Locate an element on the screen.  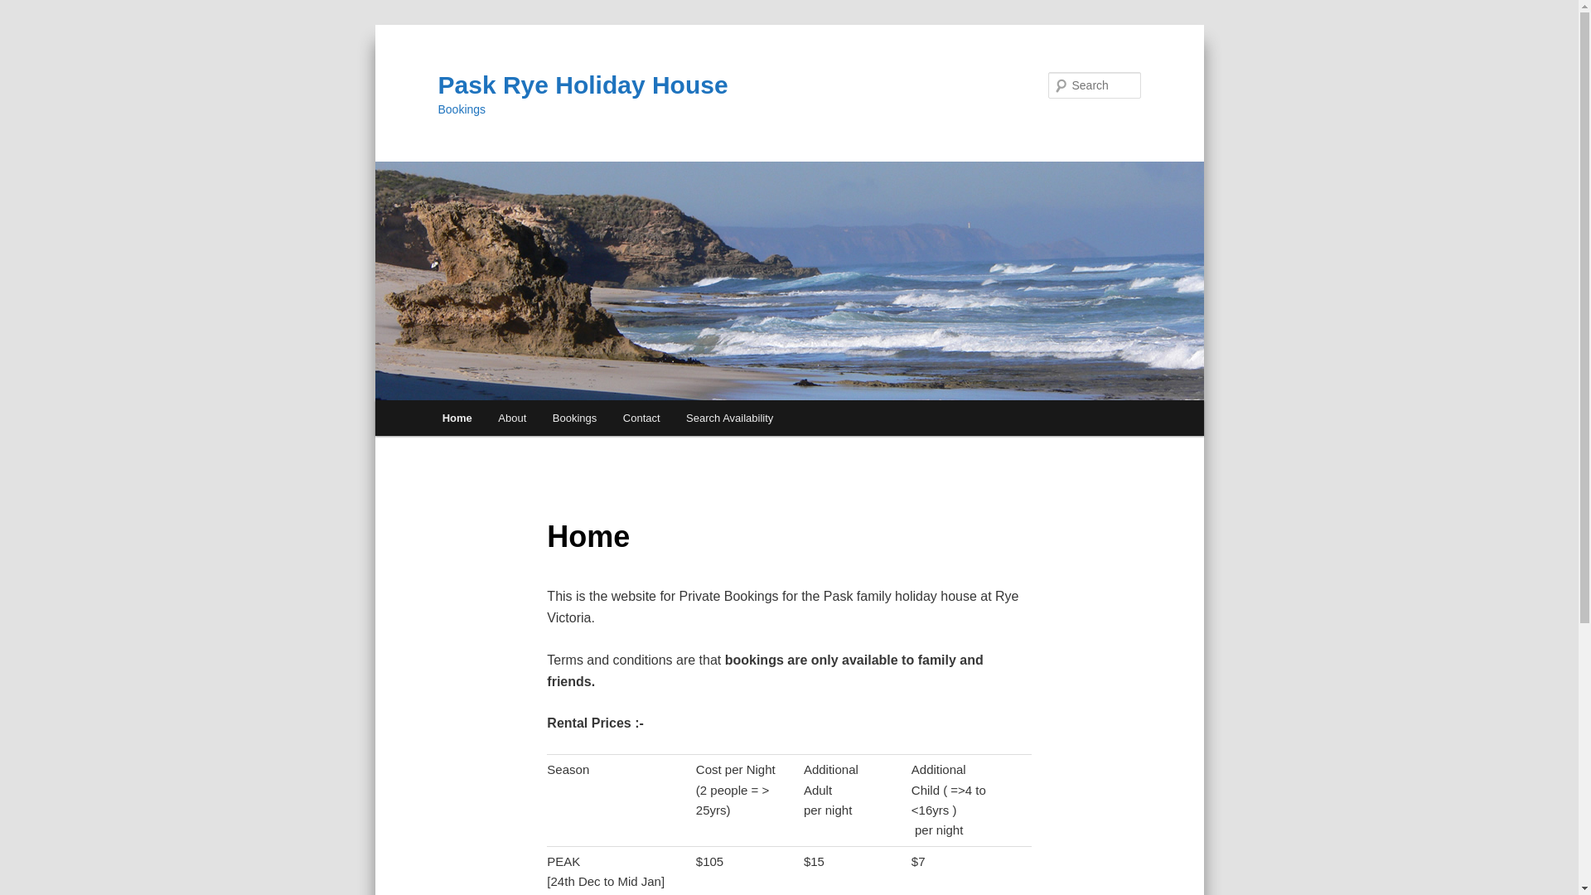
Skip to primary content is located at coordinates (25, 25).